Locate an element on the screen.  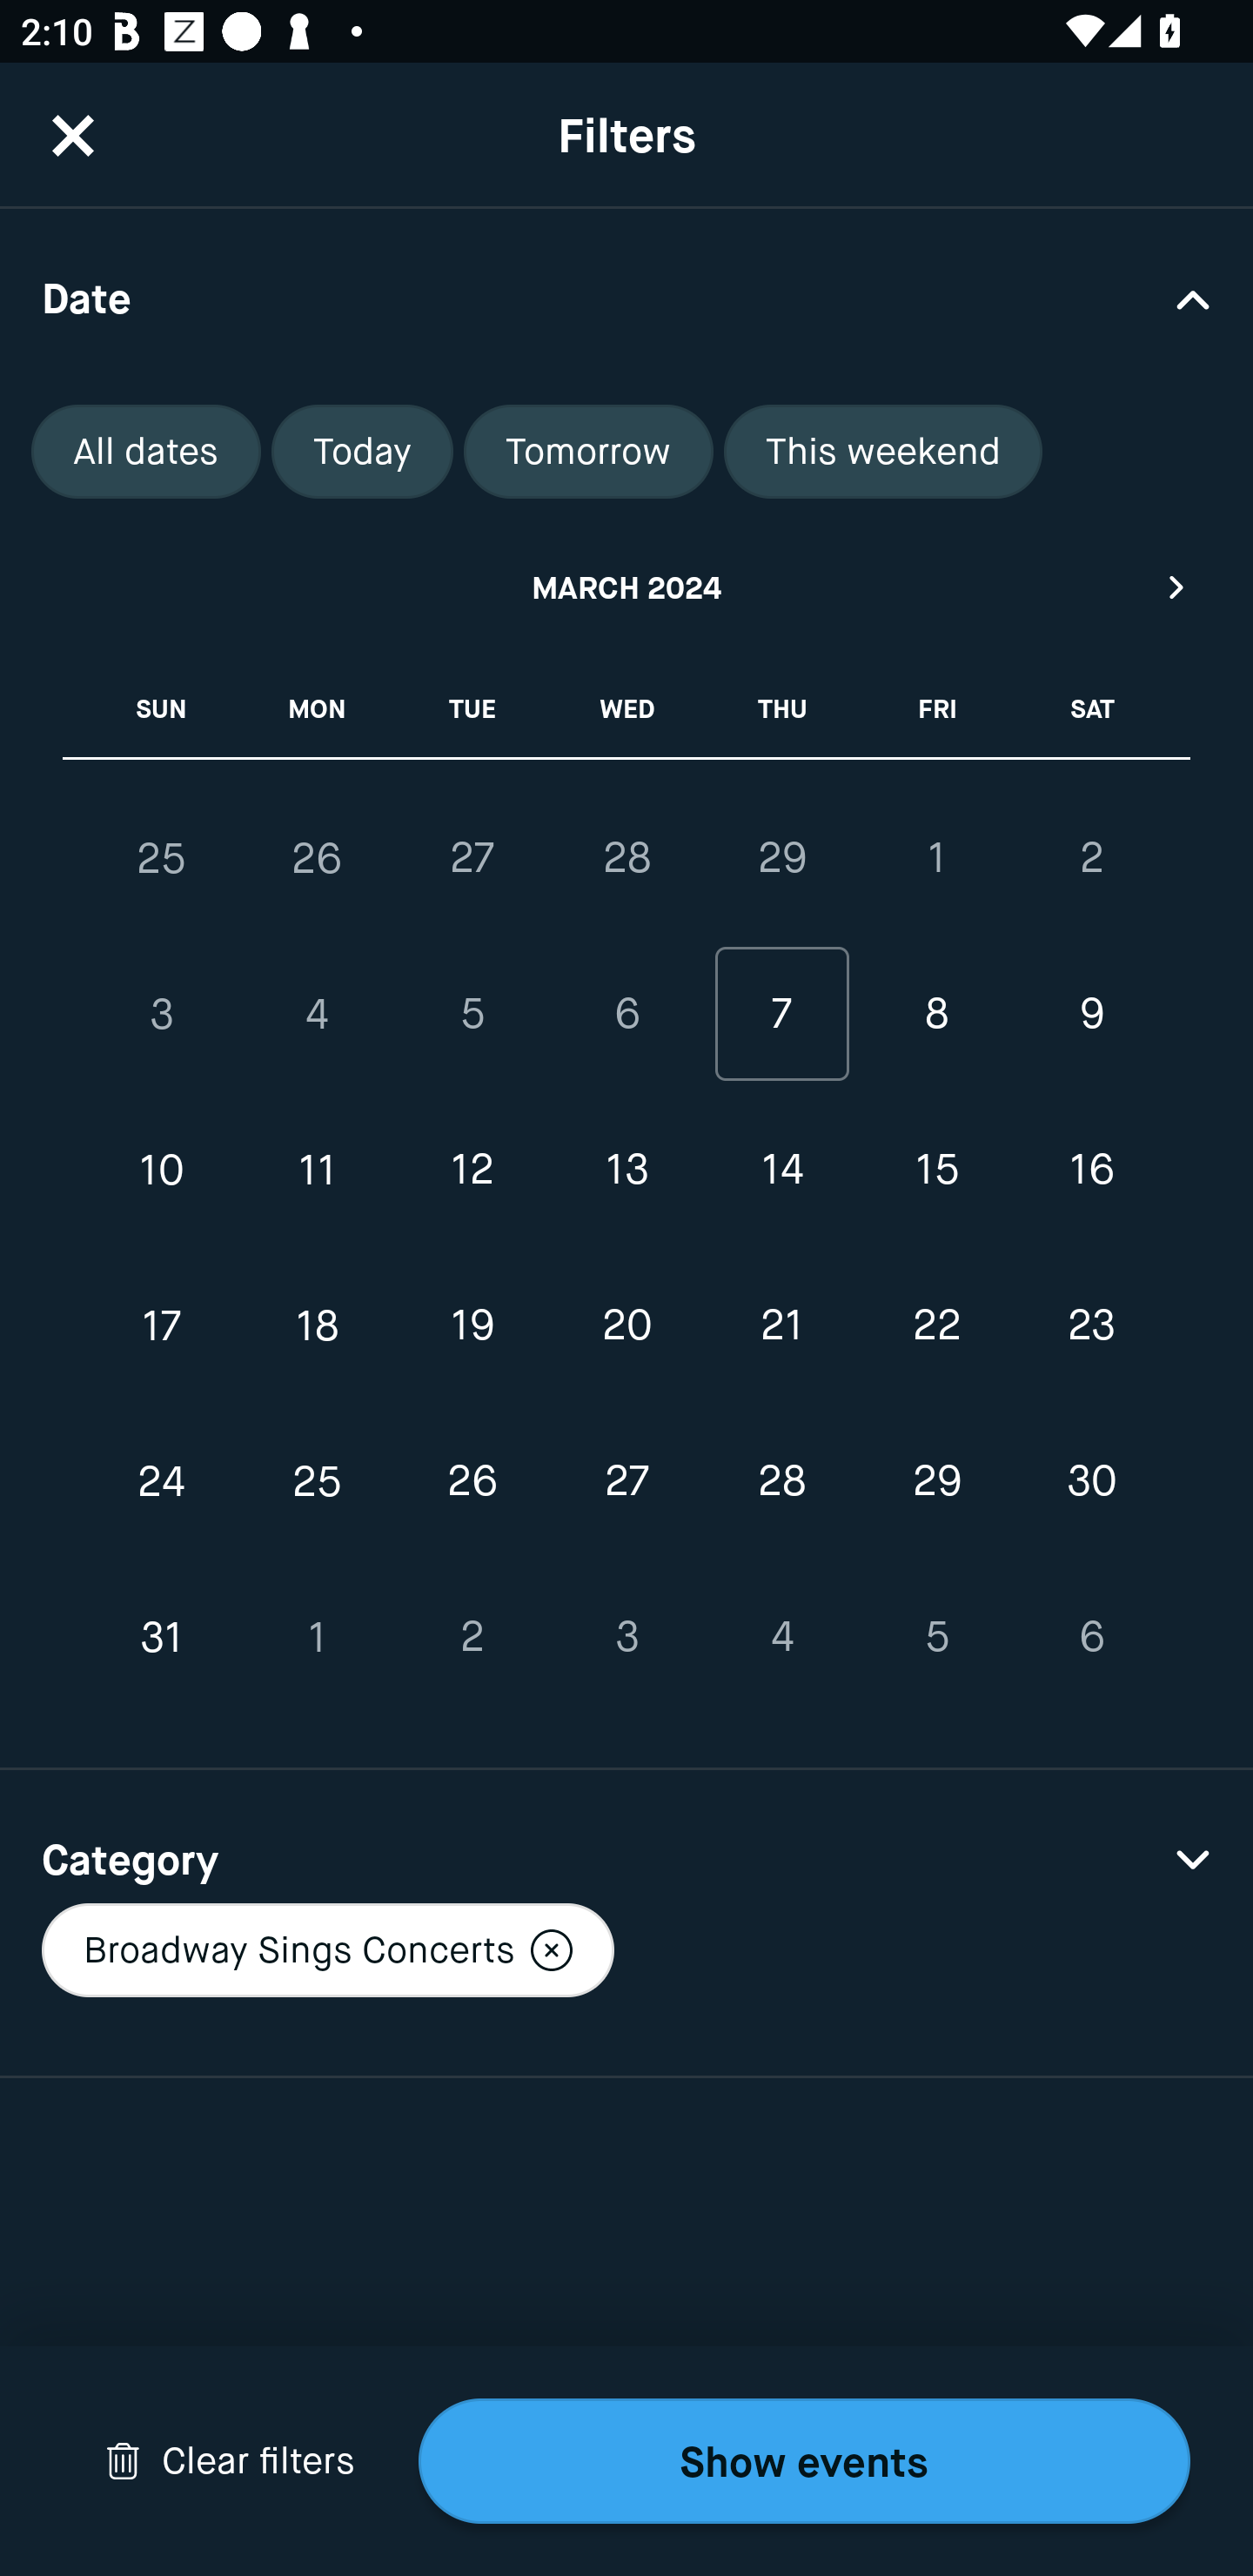
22 is located at coordinates (936, 1325).